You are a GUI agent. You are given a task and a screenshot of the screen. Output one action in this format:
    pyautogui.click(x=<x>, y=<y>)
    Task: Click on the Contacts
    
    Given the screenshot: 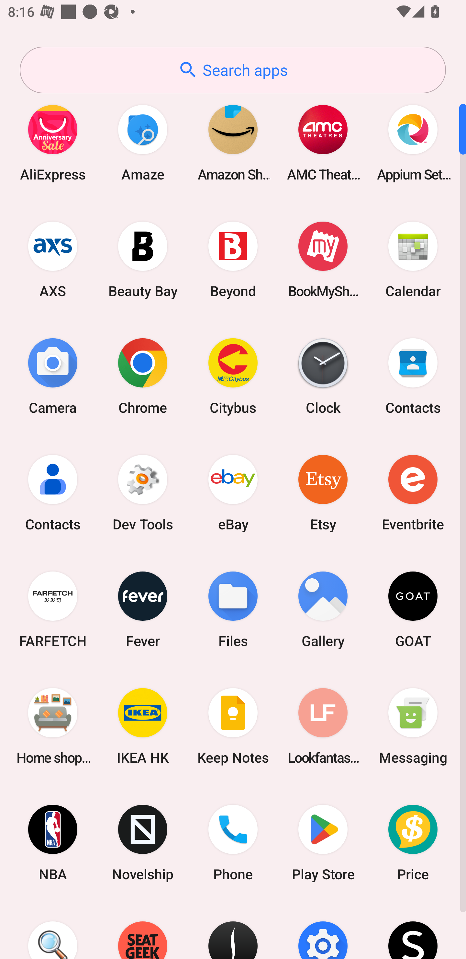 What is the action you would take?
    pyautogui.click(x=53, y=492)
    